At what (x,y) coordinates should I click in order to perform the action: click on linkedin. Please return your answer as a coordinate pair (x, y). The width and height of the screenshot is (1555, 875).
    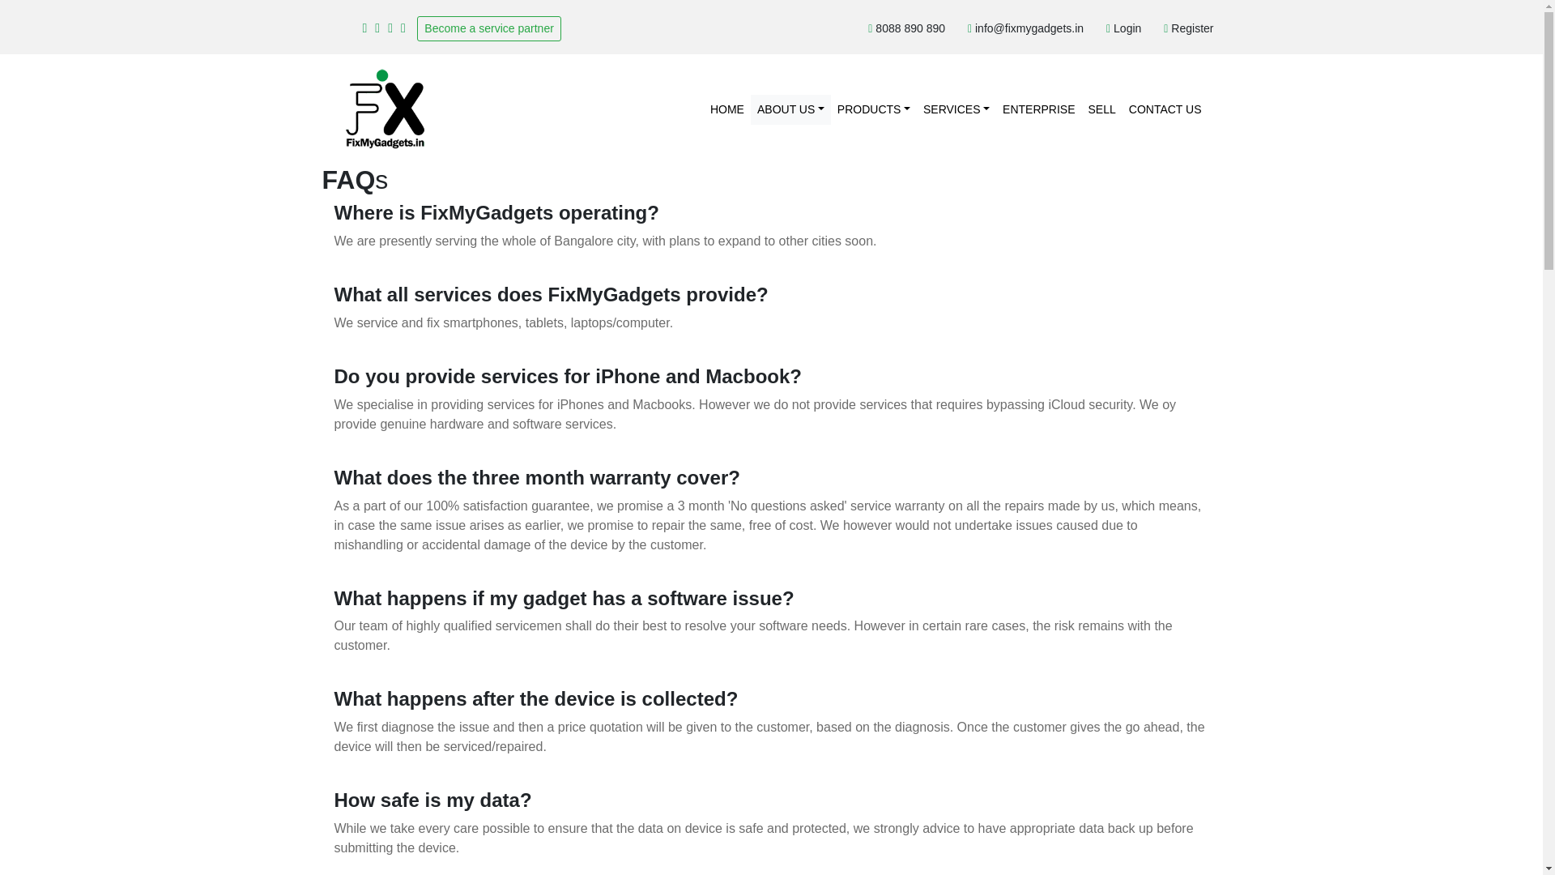
    Looking at the image, I should click on (377, 28).